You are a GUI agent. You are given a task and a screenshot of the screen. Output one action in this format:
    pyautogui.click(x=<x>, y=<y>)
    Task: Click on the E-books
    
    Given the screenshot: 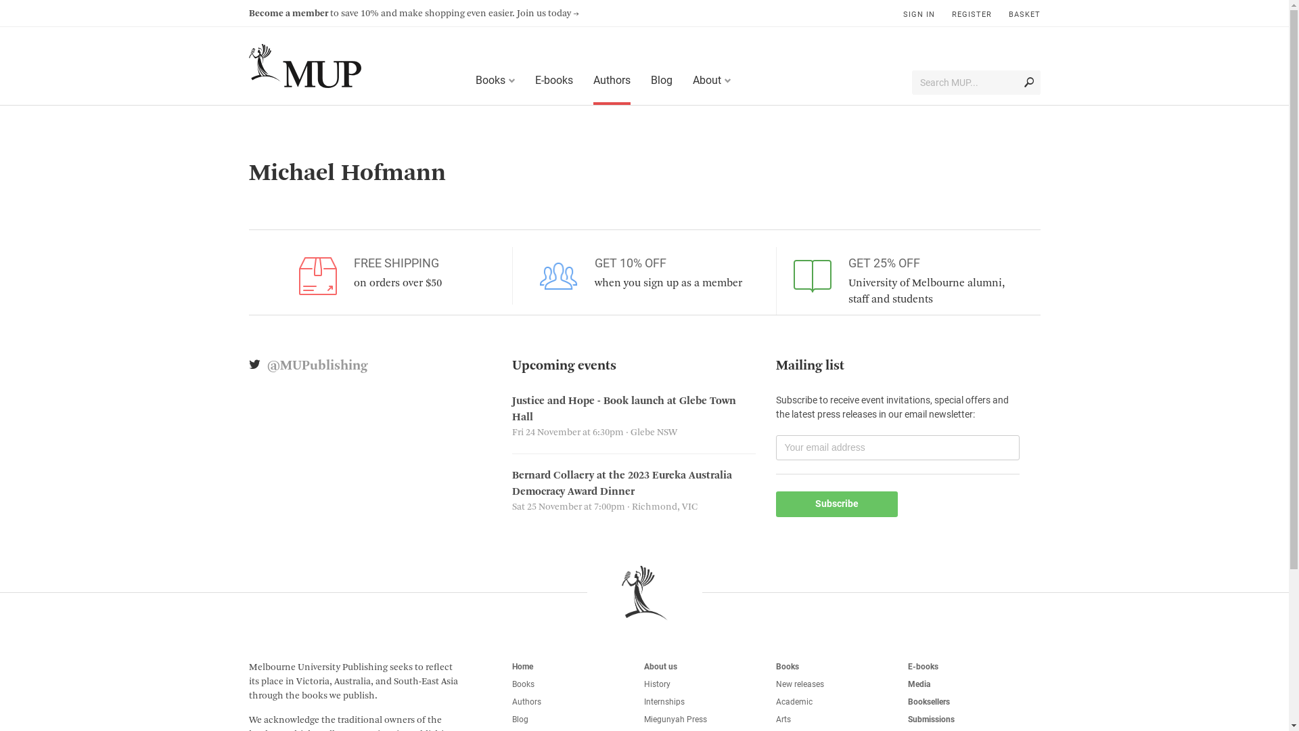 What is the action you would take?
    pyautogui.click(x=554, y=82)
    